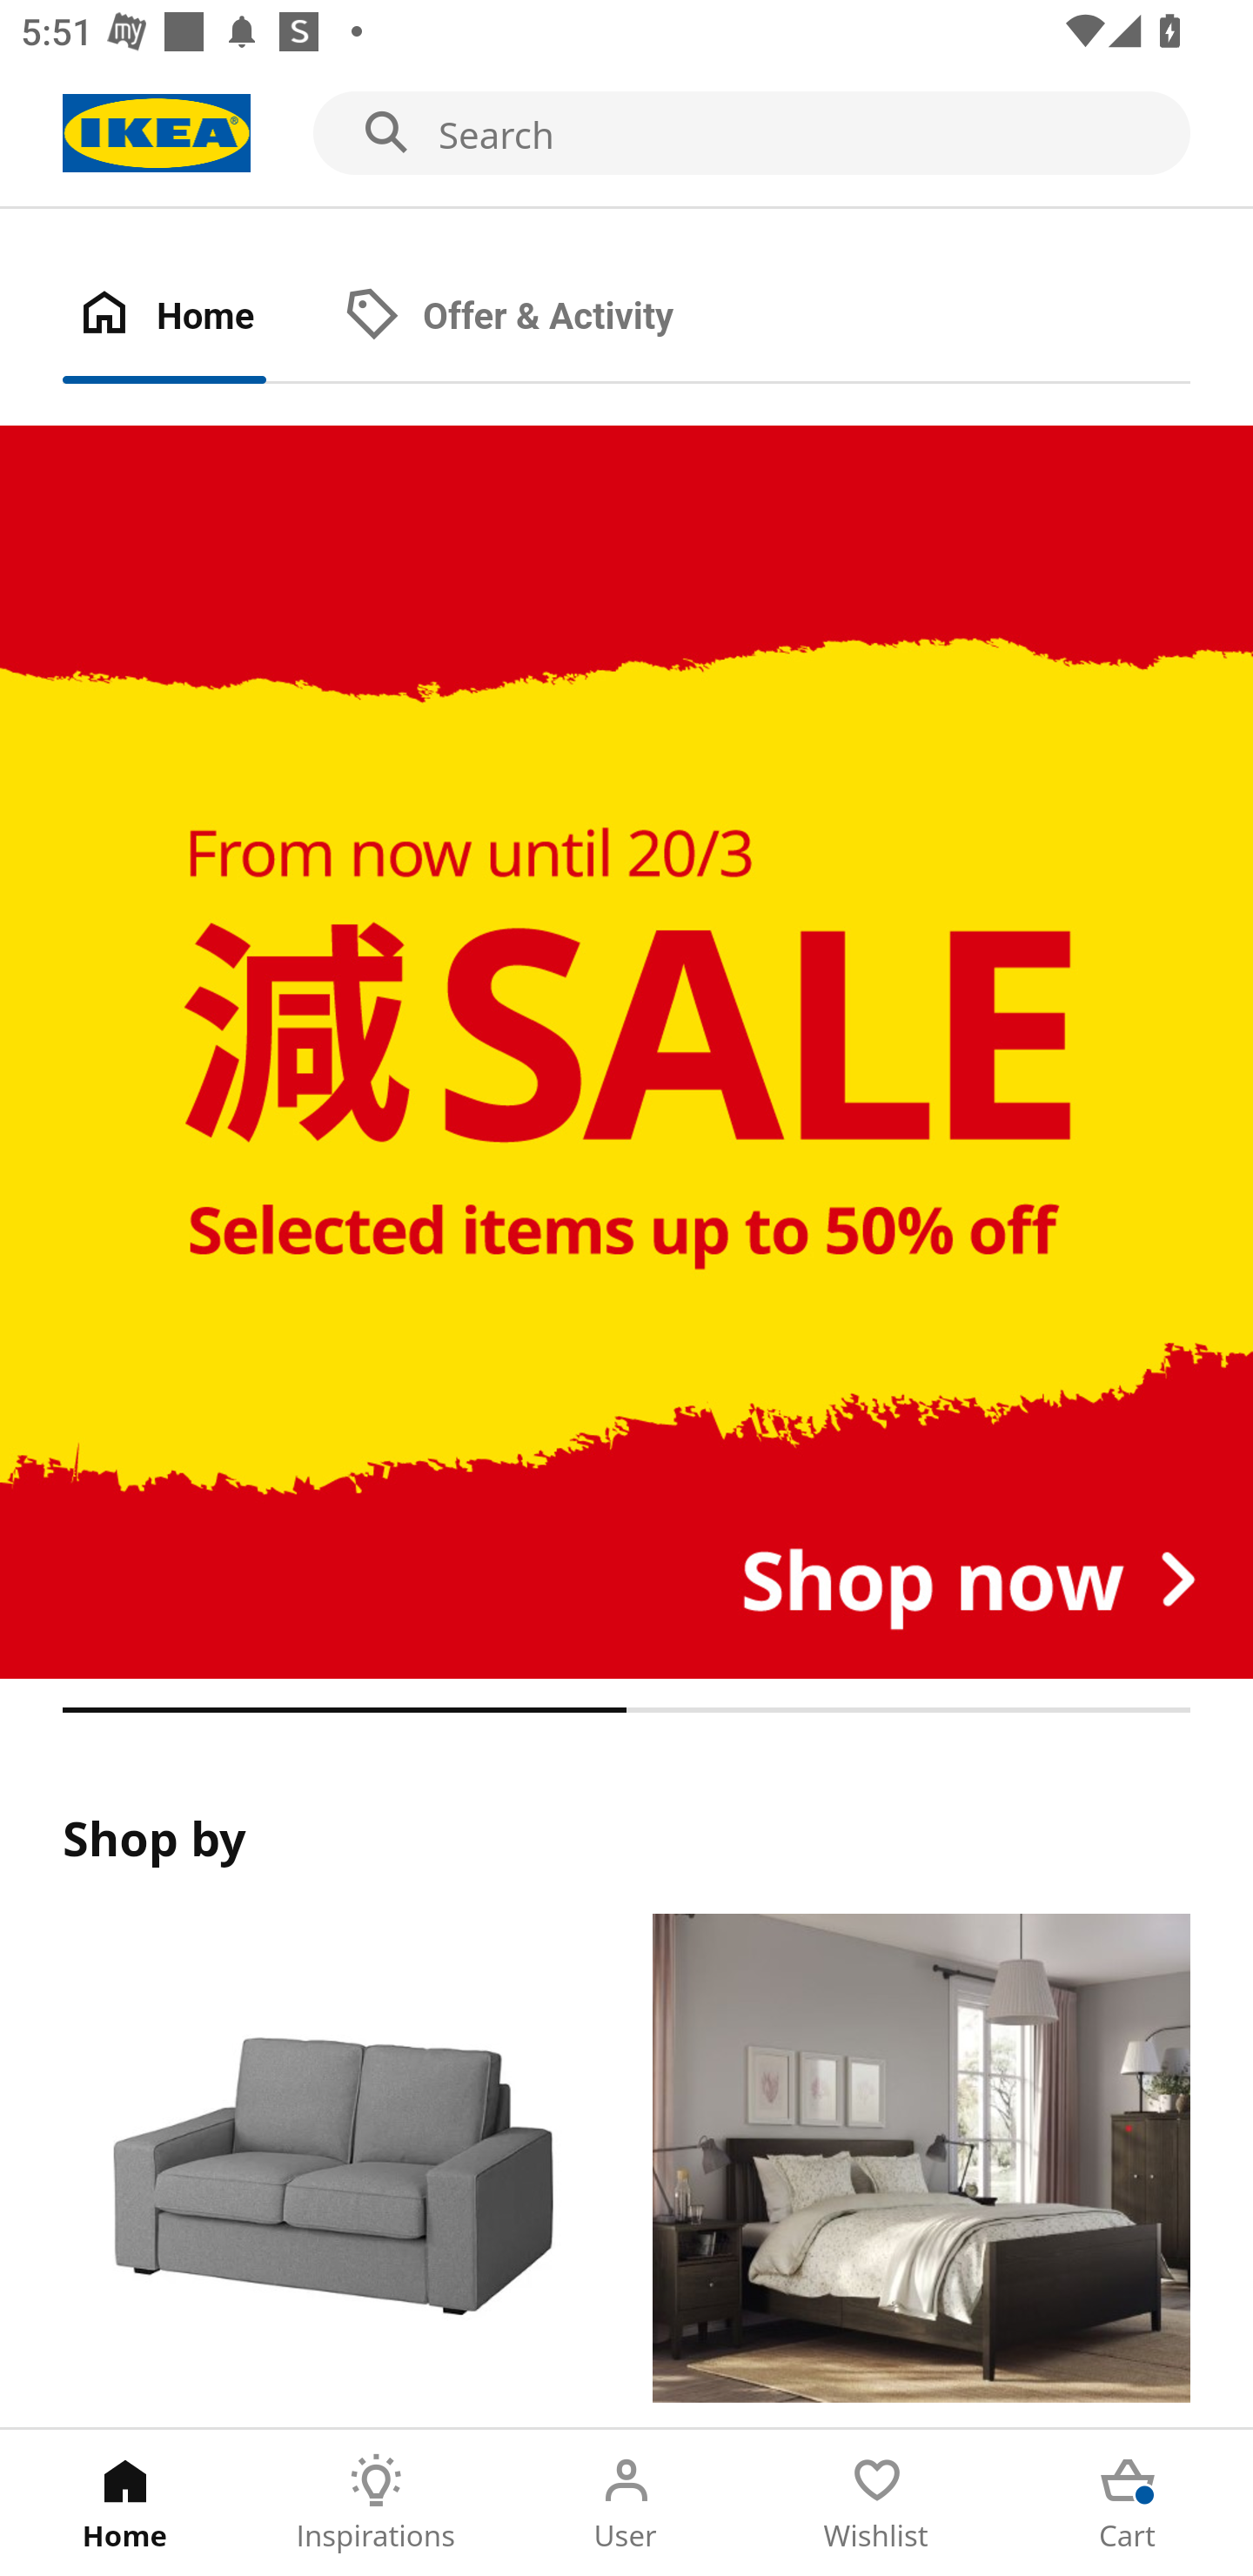 The height and width of the screenshot is (2576, 1253). I want to click on Home
Tab 1 of 2, so click(195, 317).